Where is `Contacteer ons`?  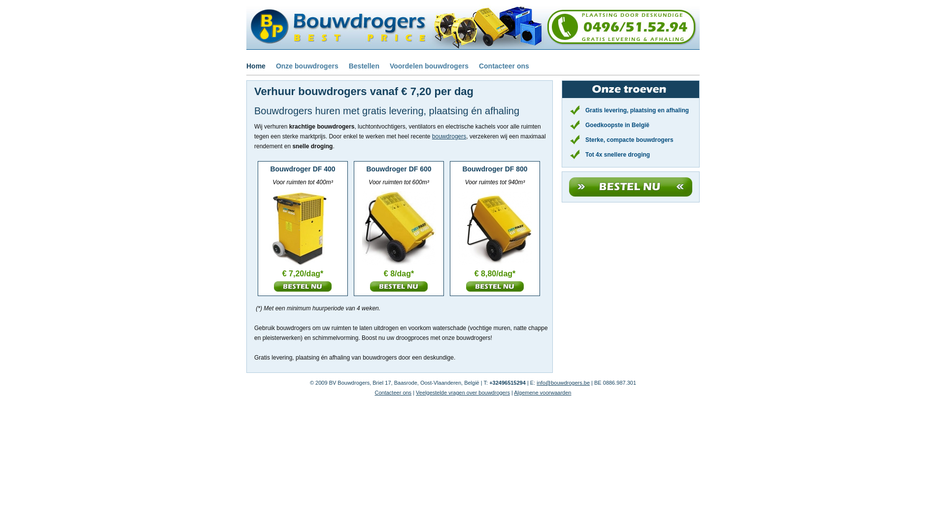 Contacteer ons is located at coordinates (504, 66).